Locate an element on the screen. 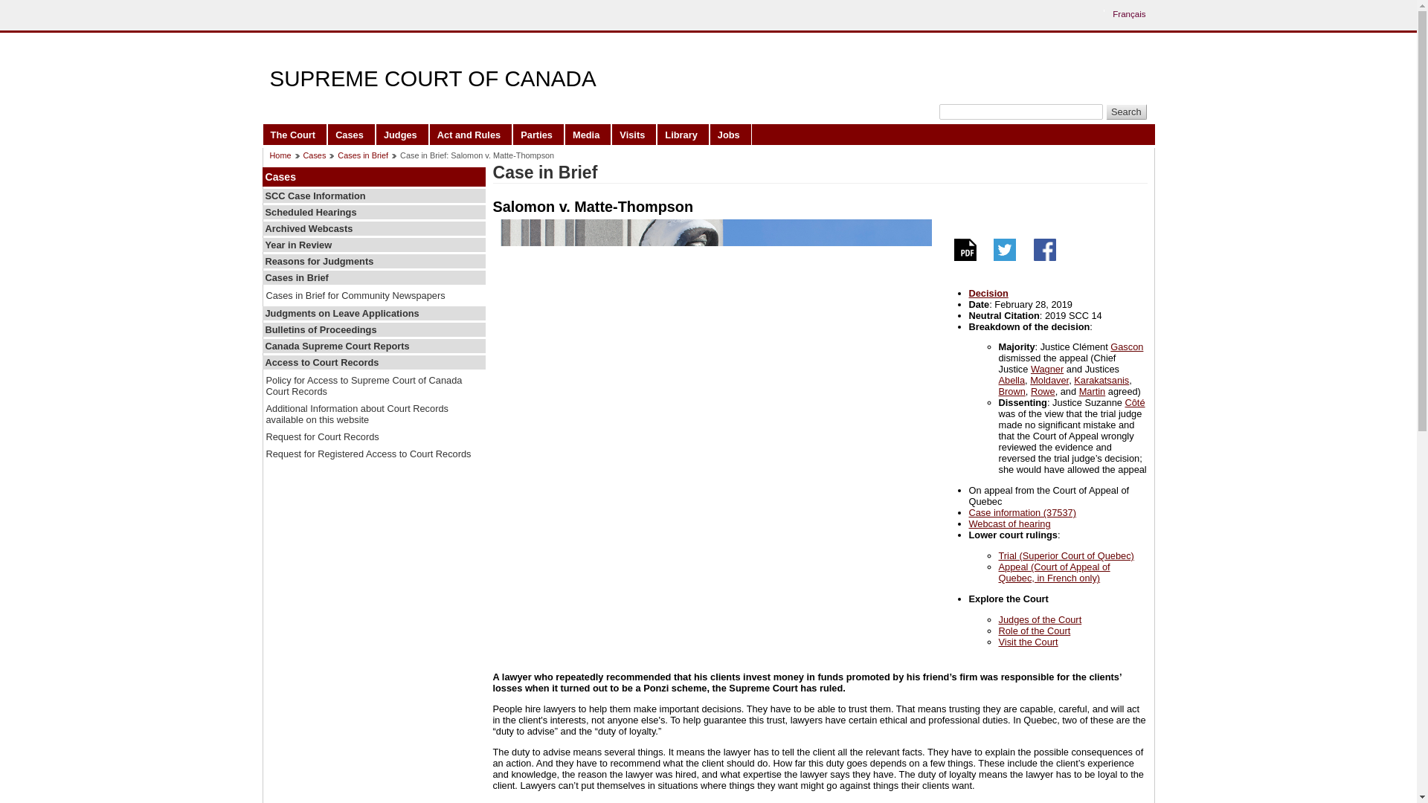  Skip to main content is located at coordinates (713, 10).